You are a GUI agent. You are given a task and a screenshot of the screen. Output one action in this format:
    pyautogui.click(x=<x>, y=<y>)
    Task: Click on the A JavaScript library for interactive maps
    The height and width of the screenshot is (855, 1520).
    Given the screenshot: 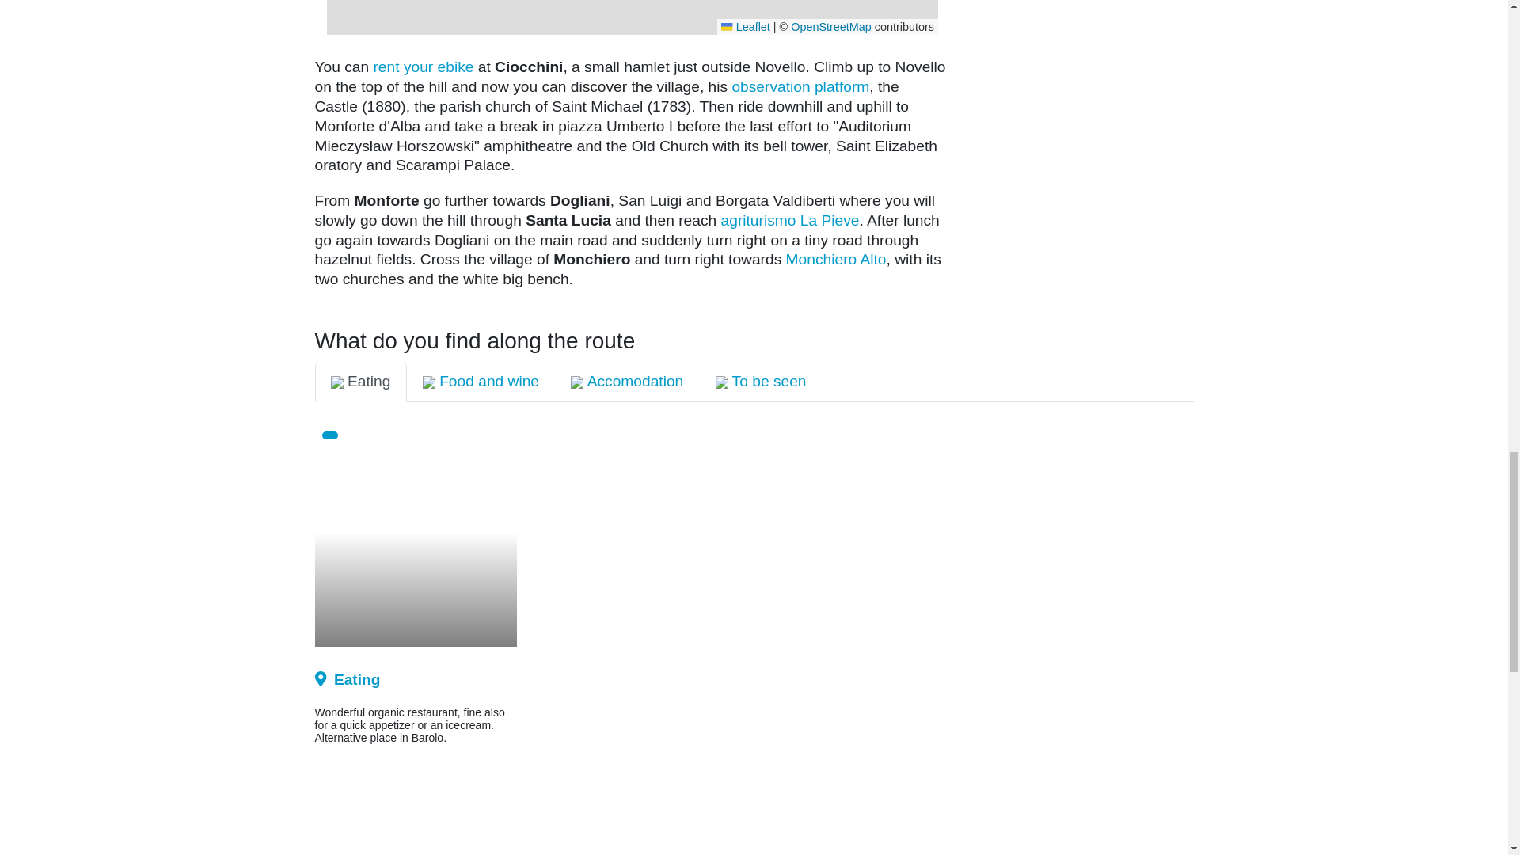 What is the action you would take?
    pyautogui.click(x=746, y=27)
    